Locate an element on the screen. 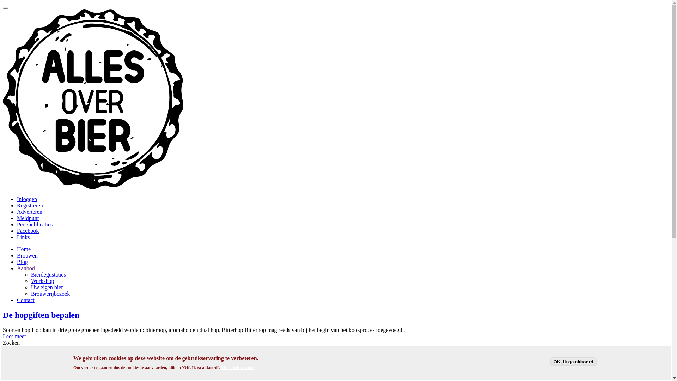 This screenshot has width=677, height=381. Registreren is located at coordinates (30, 205).